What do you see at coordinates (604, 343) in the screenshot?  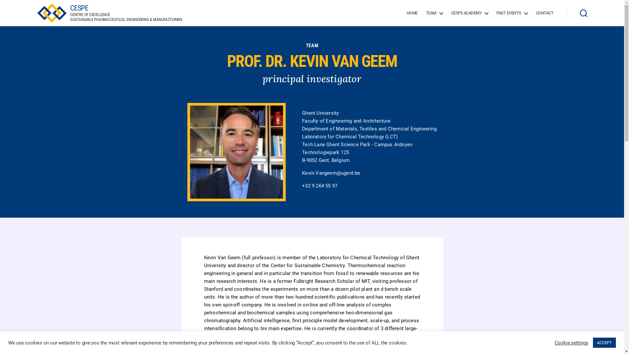 I see `ACCEPT` at bounding box center [604, 343].